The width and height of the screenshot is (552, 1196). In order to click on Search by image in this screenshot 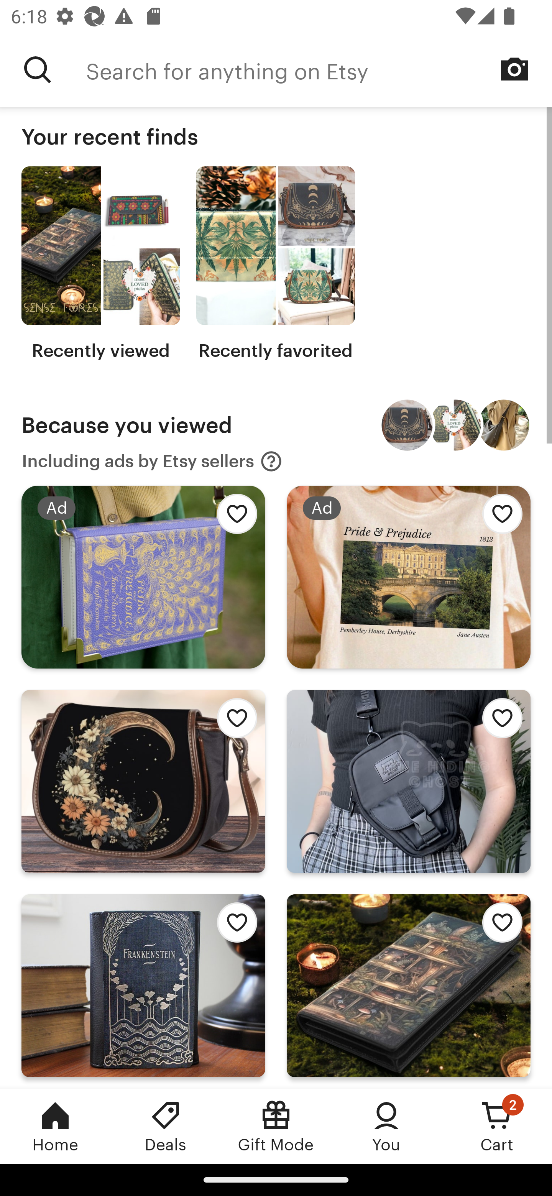, I will do `click(514, 69)`.